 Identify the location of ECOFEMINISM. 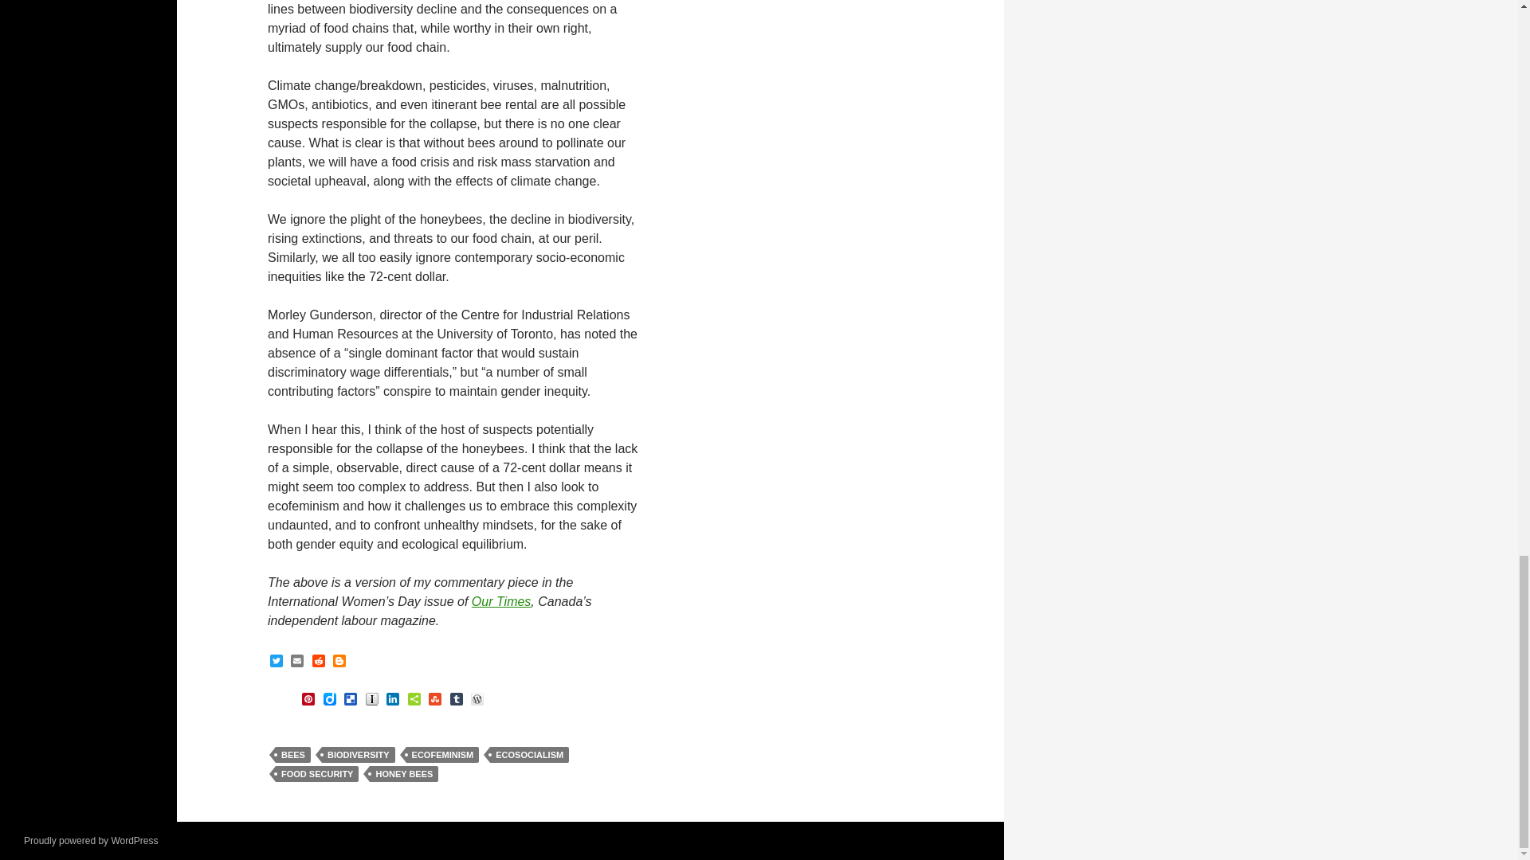
(443, 755).